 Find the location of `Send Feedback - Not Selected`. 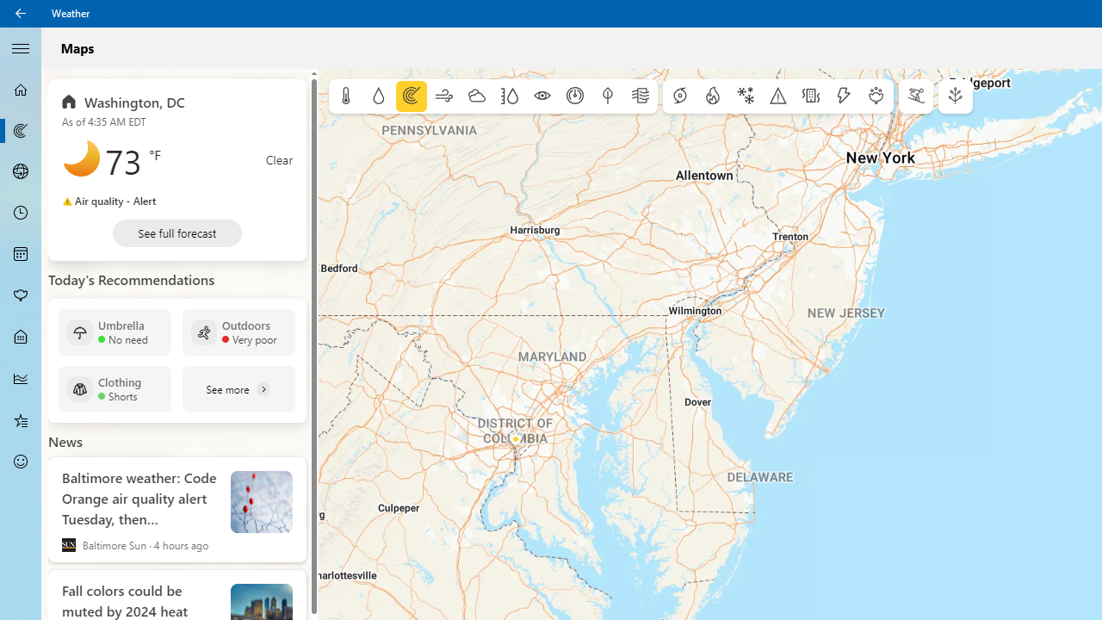

Send Feedback - Not Selected is located at coordinates (21, 462).